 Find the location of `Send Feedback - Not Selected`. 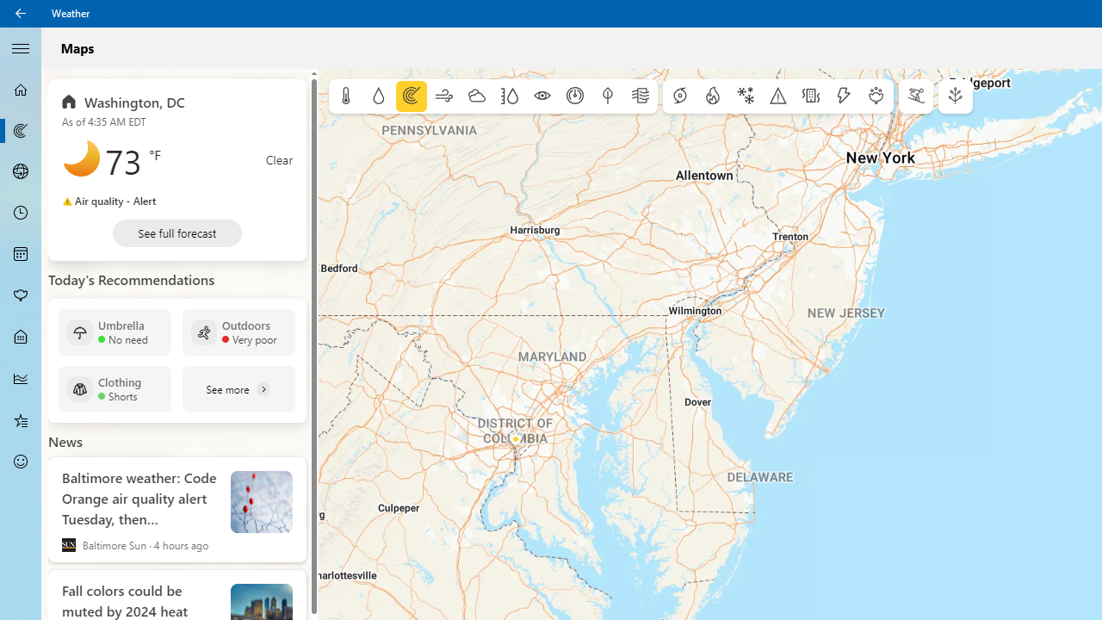

Send Feedback - Not Selected is located at coordinates (21, 462).